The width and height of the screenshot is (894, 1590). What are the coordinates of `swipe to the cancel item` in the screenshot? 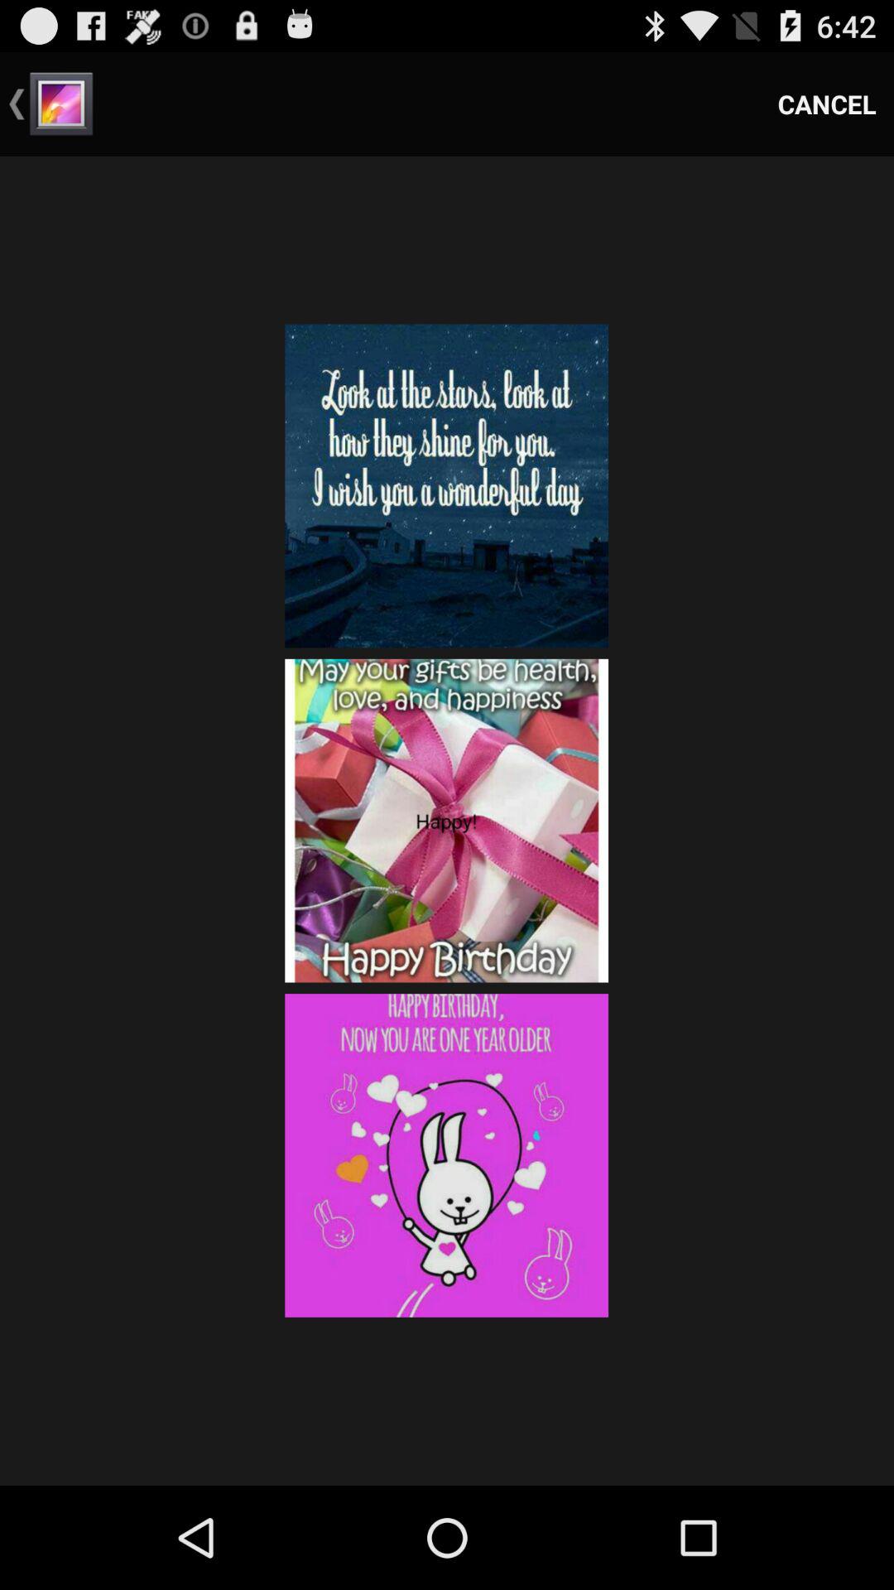 It's located at (827, 104).